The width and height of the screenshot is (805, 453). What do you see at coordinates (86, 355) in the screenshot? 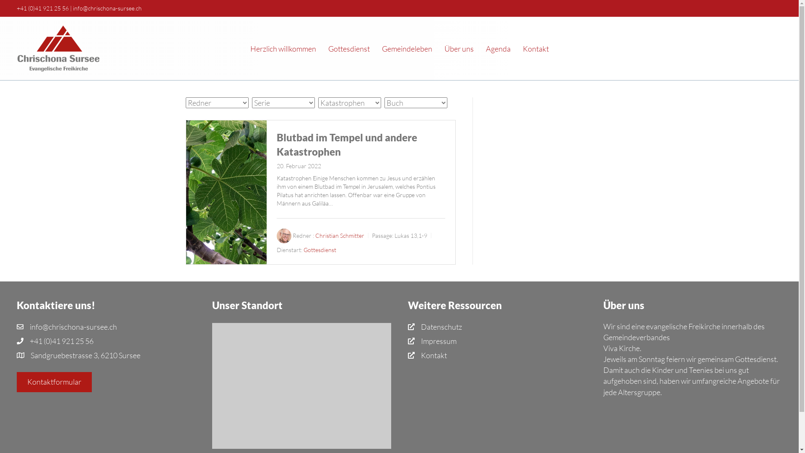
I see `Sandgruebestrasse 3, 6210 Sursee` at bounding box center [86, 355].